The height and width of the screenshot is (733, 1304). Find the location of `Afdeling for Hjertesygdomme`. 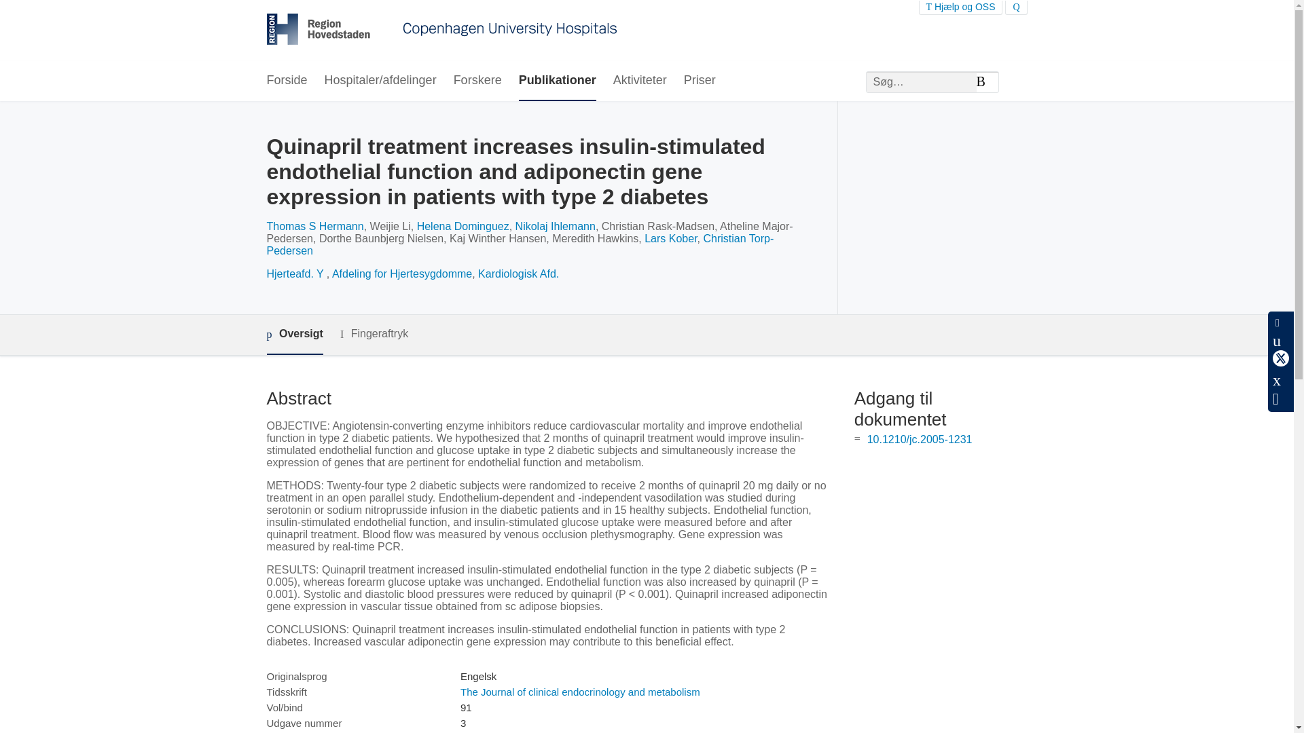

Afdeling for Hjertesygdomme is located at coordinates (402, 274).